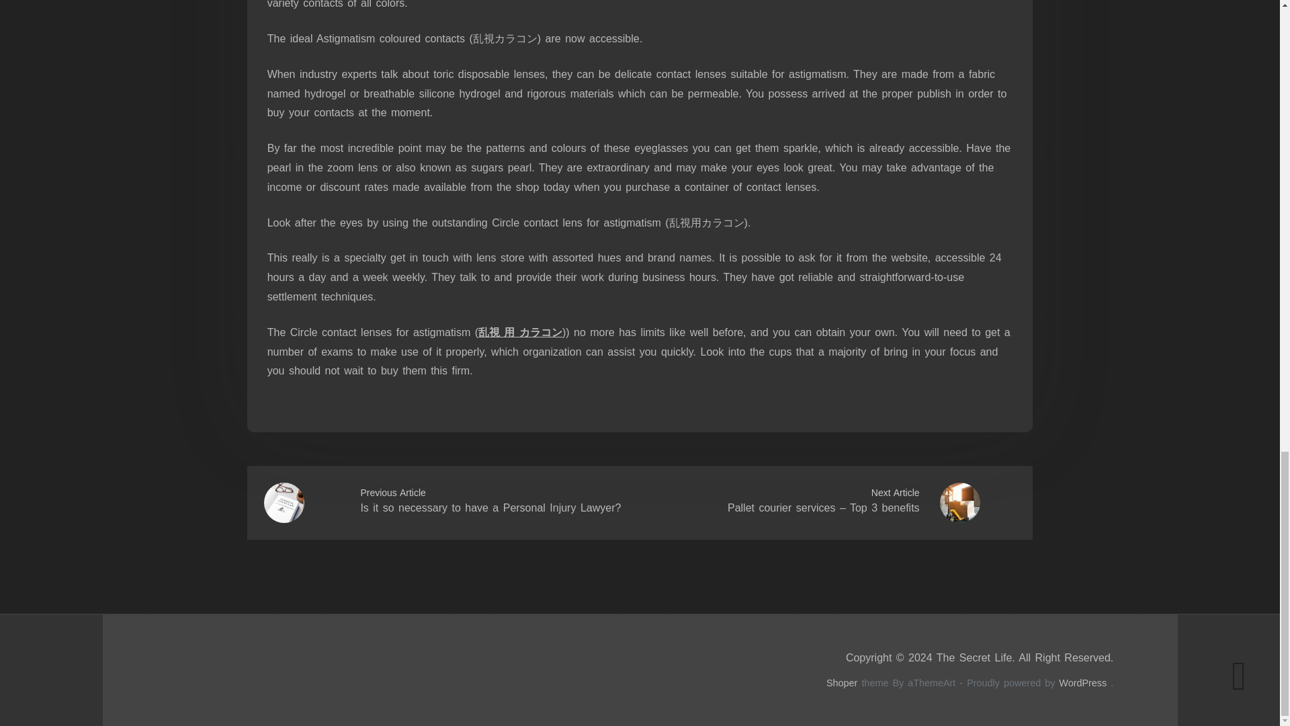 This screenshot has width=1290, height=726. Describe the element at coordinates (842, 682) in the screenshot. I see `Shoper` at that location.